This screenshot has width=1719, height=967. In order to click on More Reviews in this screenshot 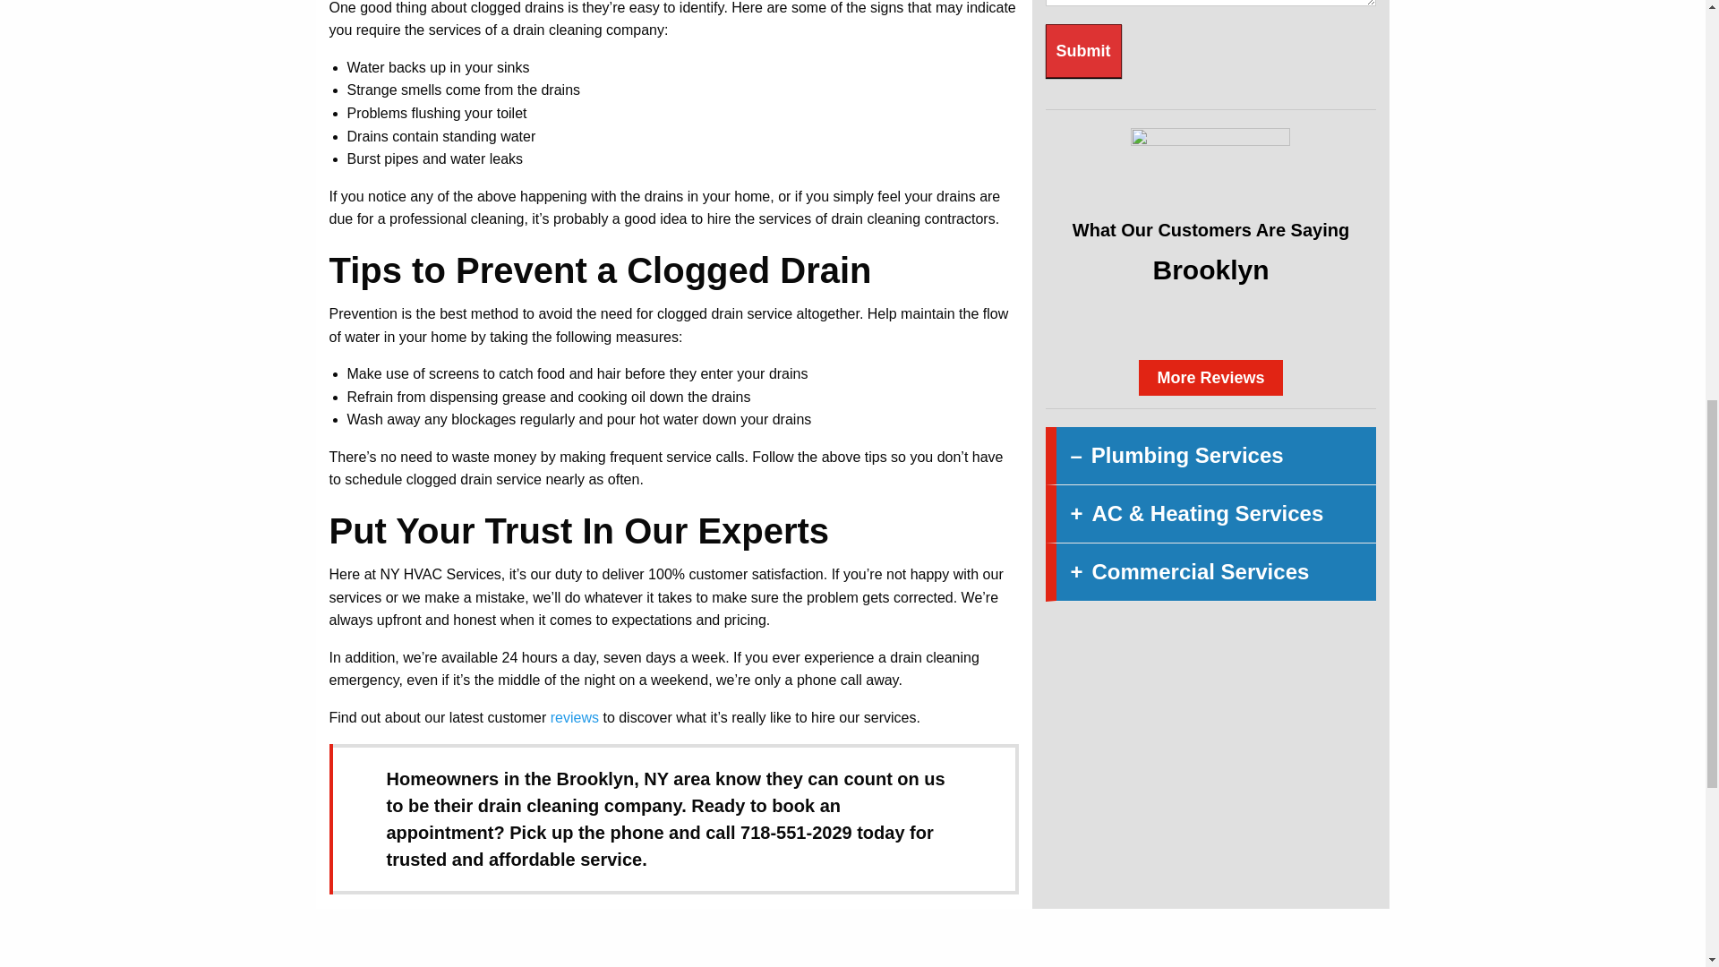, I will do `click(1210, 377)`.